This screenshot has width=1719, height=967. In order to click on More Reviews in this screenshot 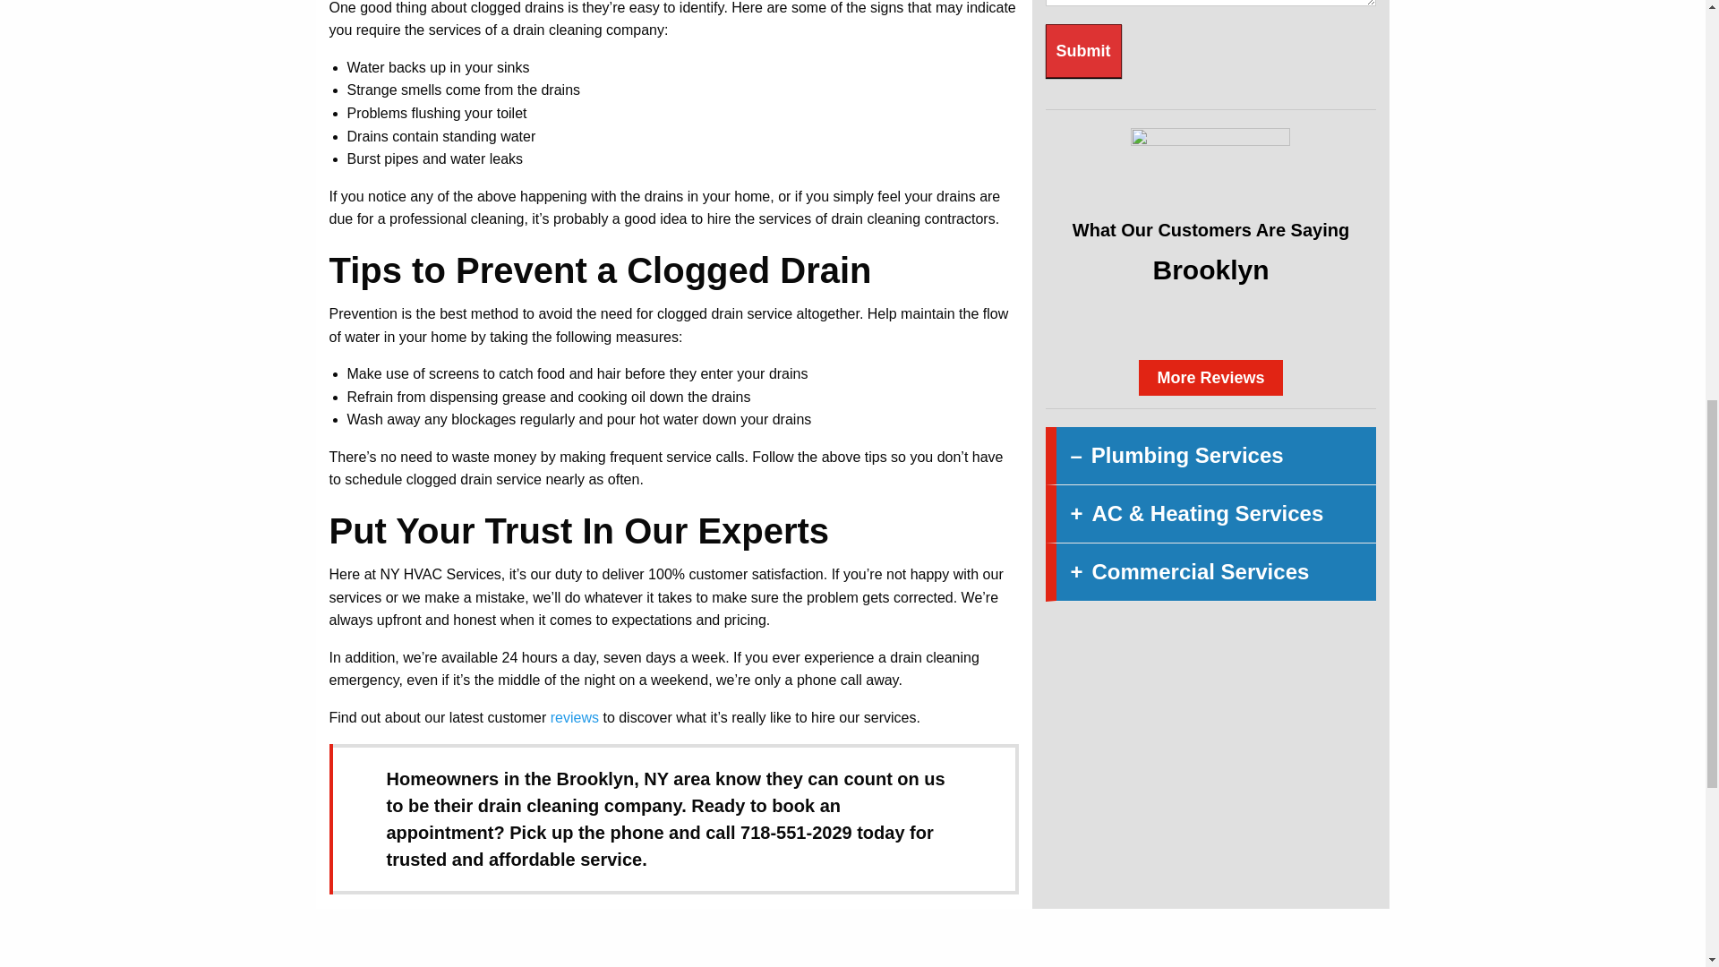, I will do `click(1210, 377)`.